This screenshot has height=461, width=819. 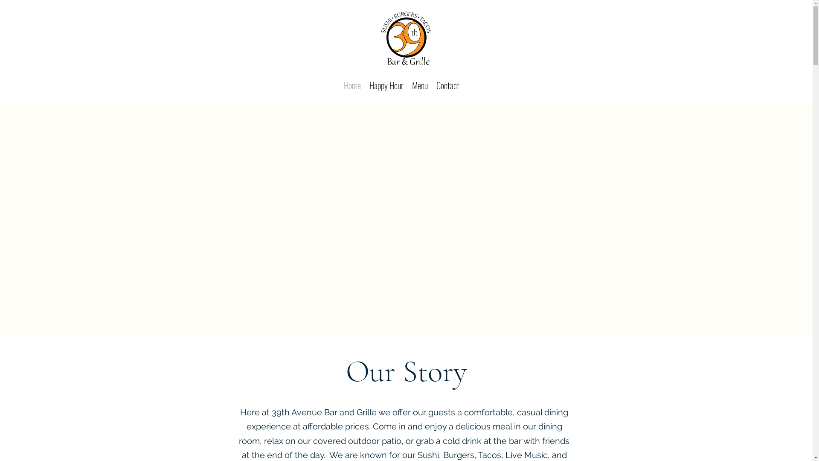 I want to click on Contact, so click(x=447, y=84).